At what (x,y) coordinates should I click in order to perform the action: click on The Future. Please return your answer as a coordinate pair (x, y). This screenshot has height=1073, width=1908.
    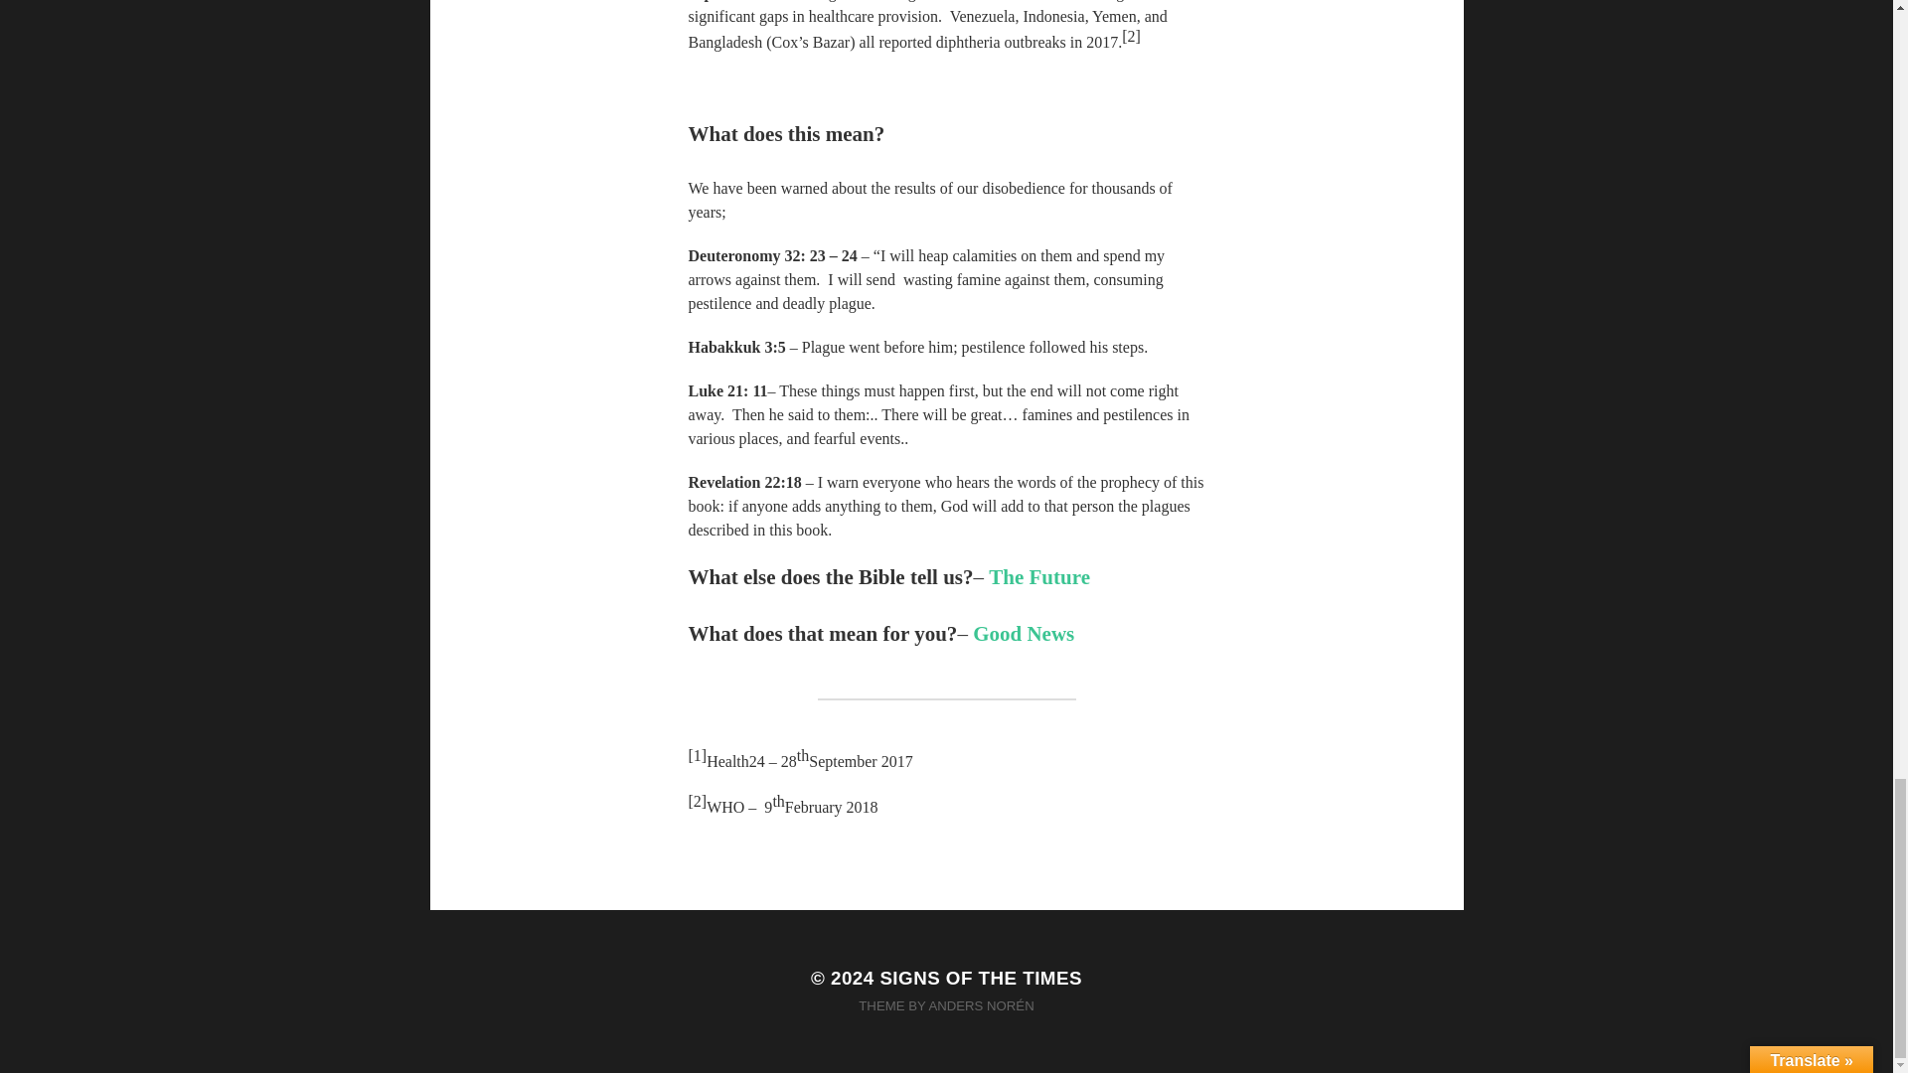
    Looking at the image, I should click on (1038, 576).